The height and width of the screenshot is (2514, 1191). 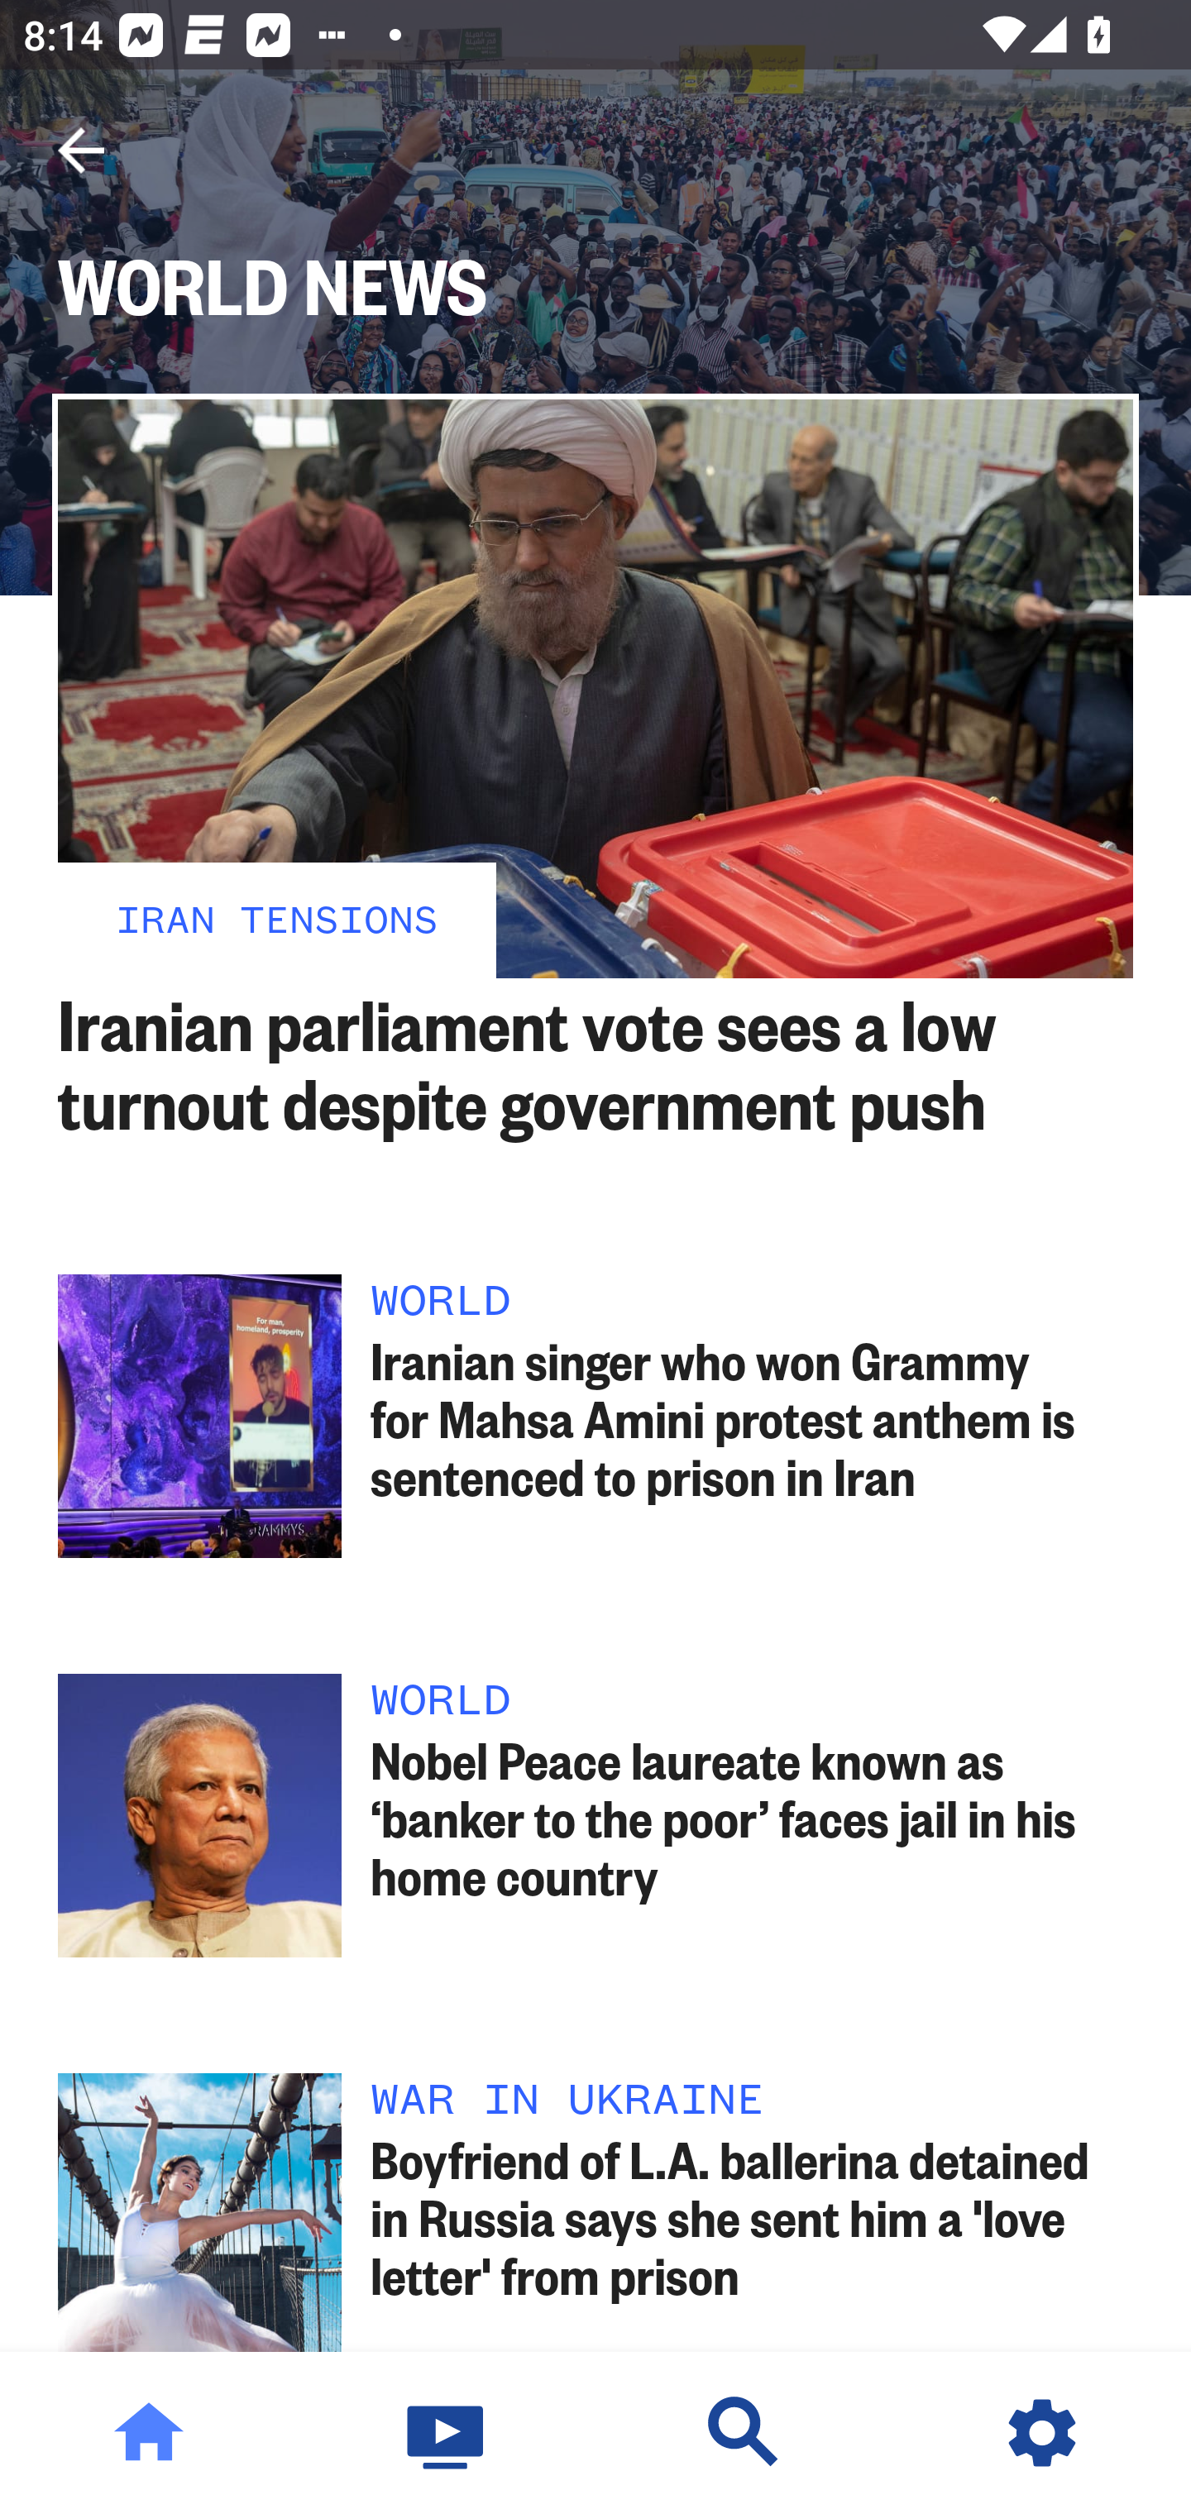 I want to click on Discover, so click(x=744, y=2433).